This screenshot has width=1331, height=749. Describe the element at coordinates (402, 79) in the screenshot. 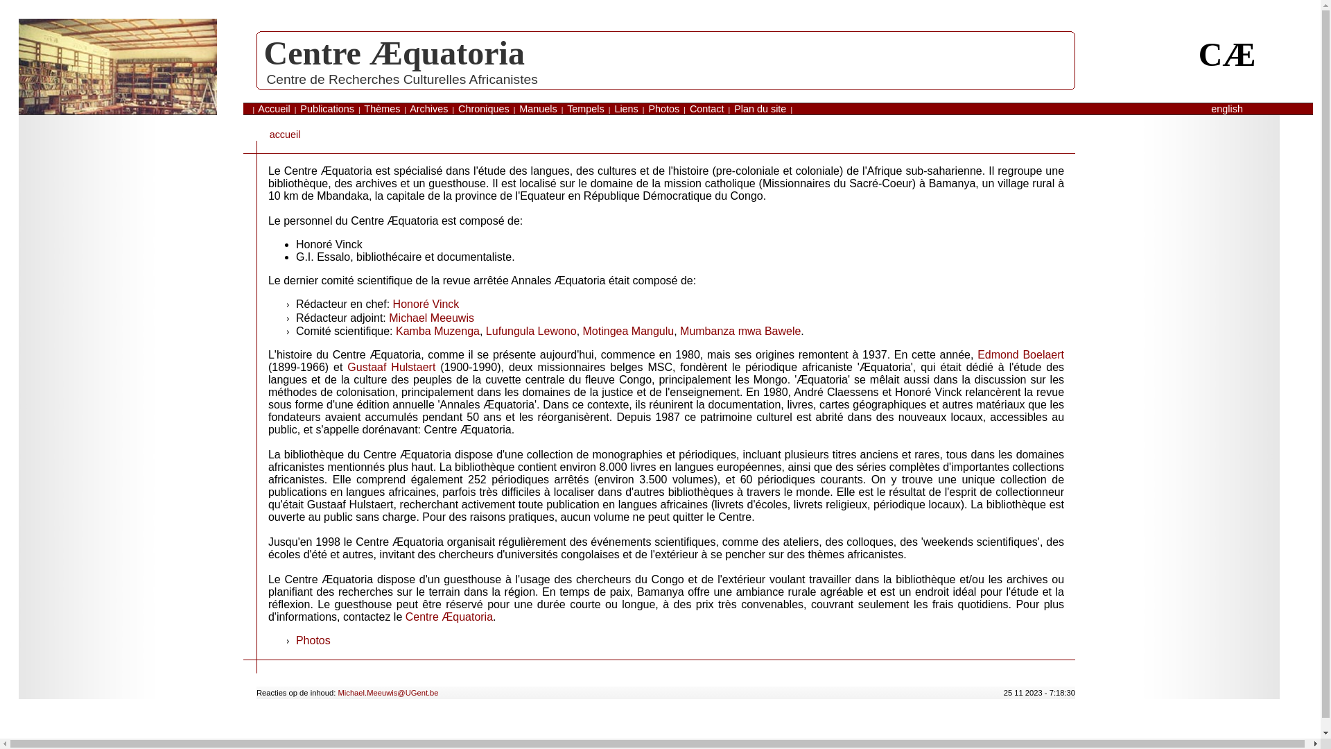

I see `Centre de Recherches Culturelles Africanistes` at that location.